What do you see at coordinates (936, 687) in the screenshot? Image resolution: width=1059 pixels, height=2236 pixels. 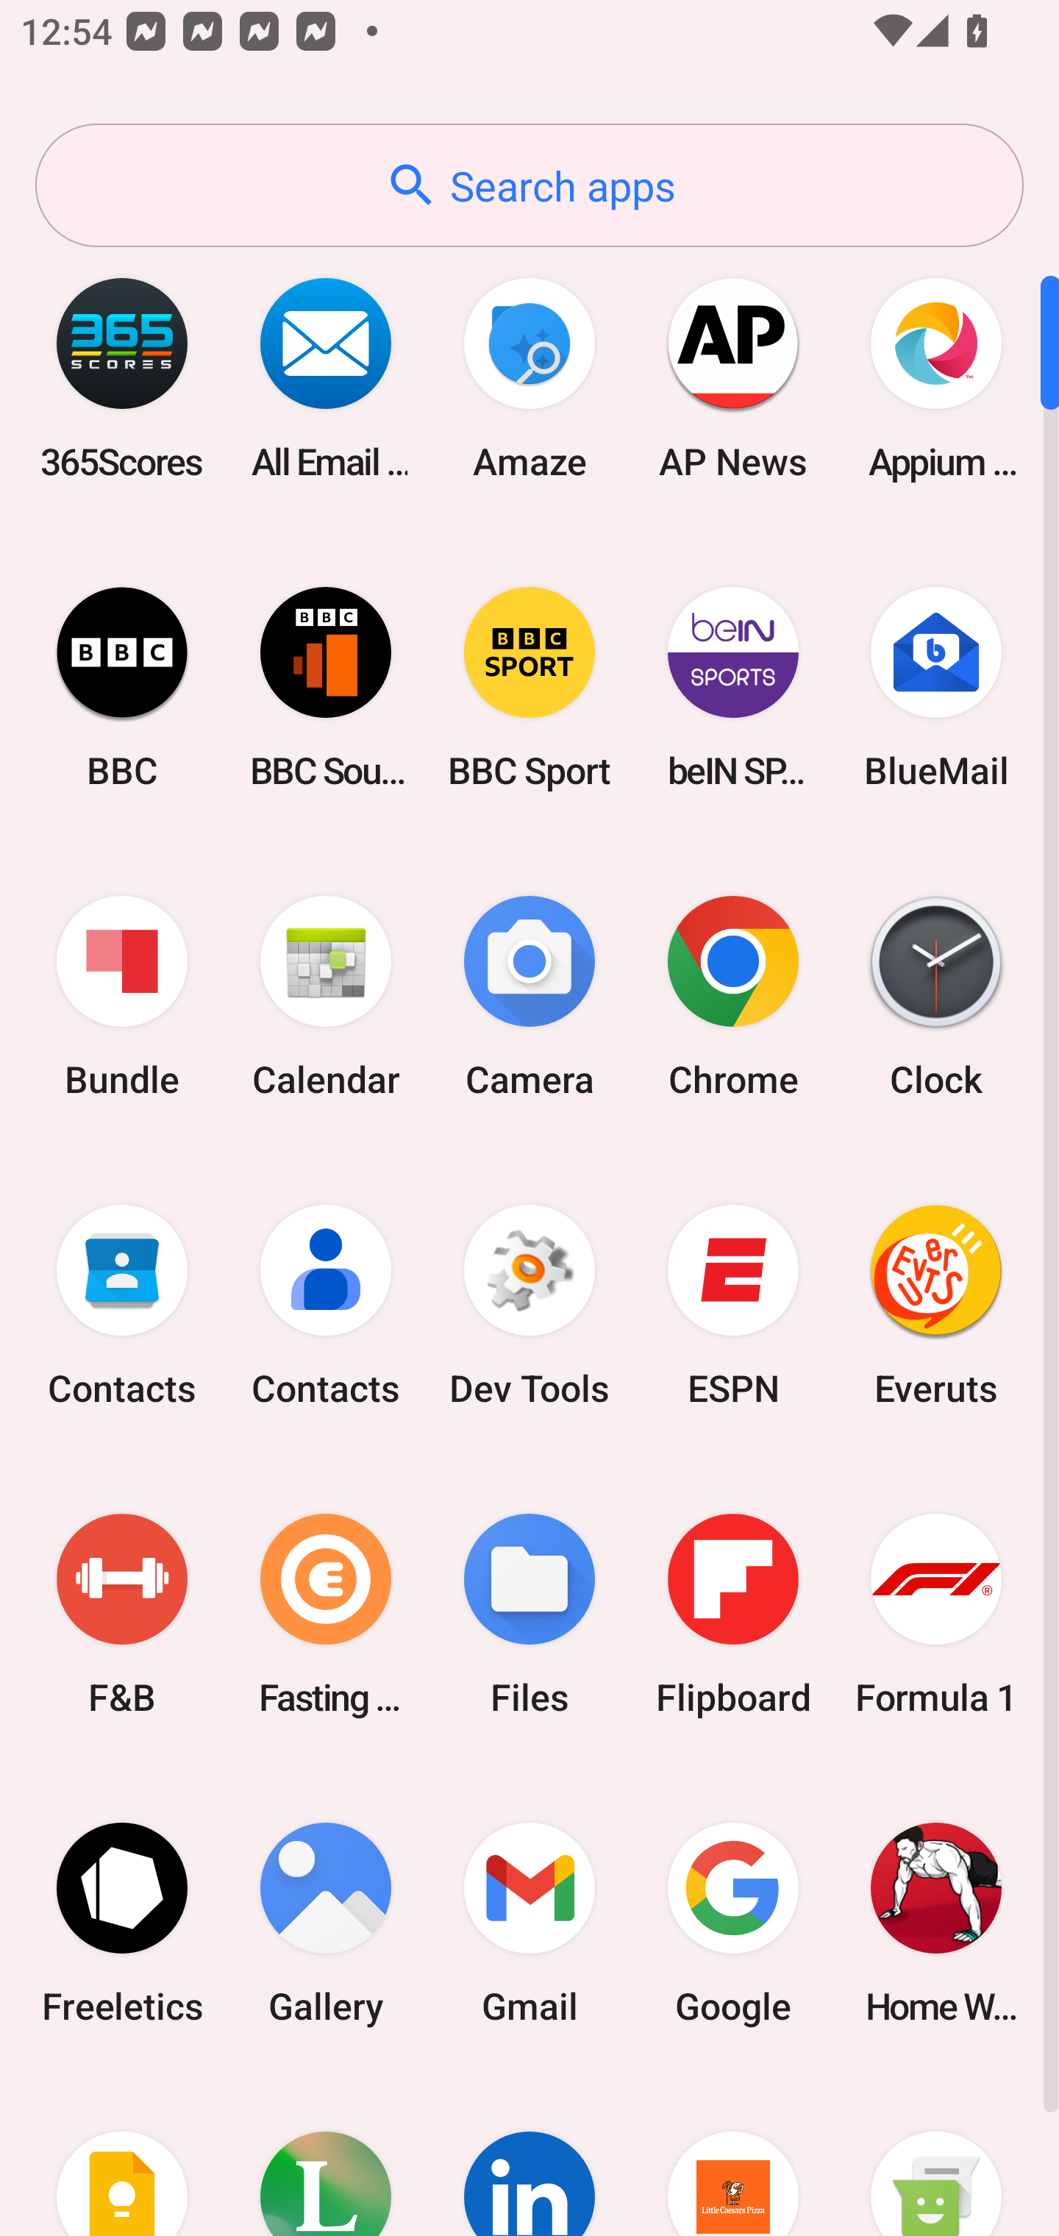 I see `BlueMail` at bounding box center [936, 687].